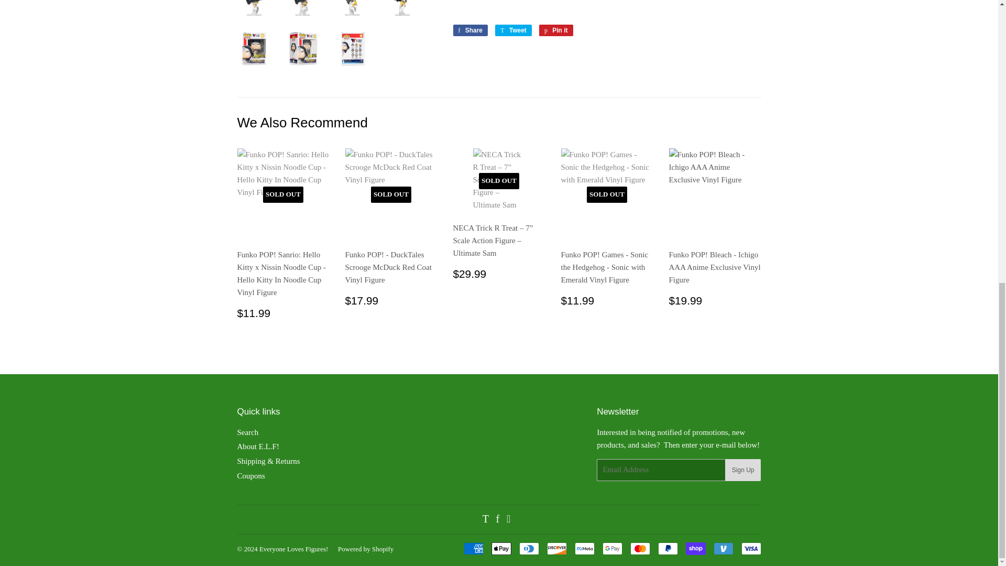 The image size is (1006, 566). What do you see at coordinates (501, 548) in the screenshot?
I see `Apple Pay` at bounding box center [501, 548].